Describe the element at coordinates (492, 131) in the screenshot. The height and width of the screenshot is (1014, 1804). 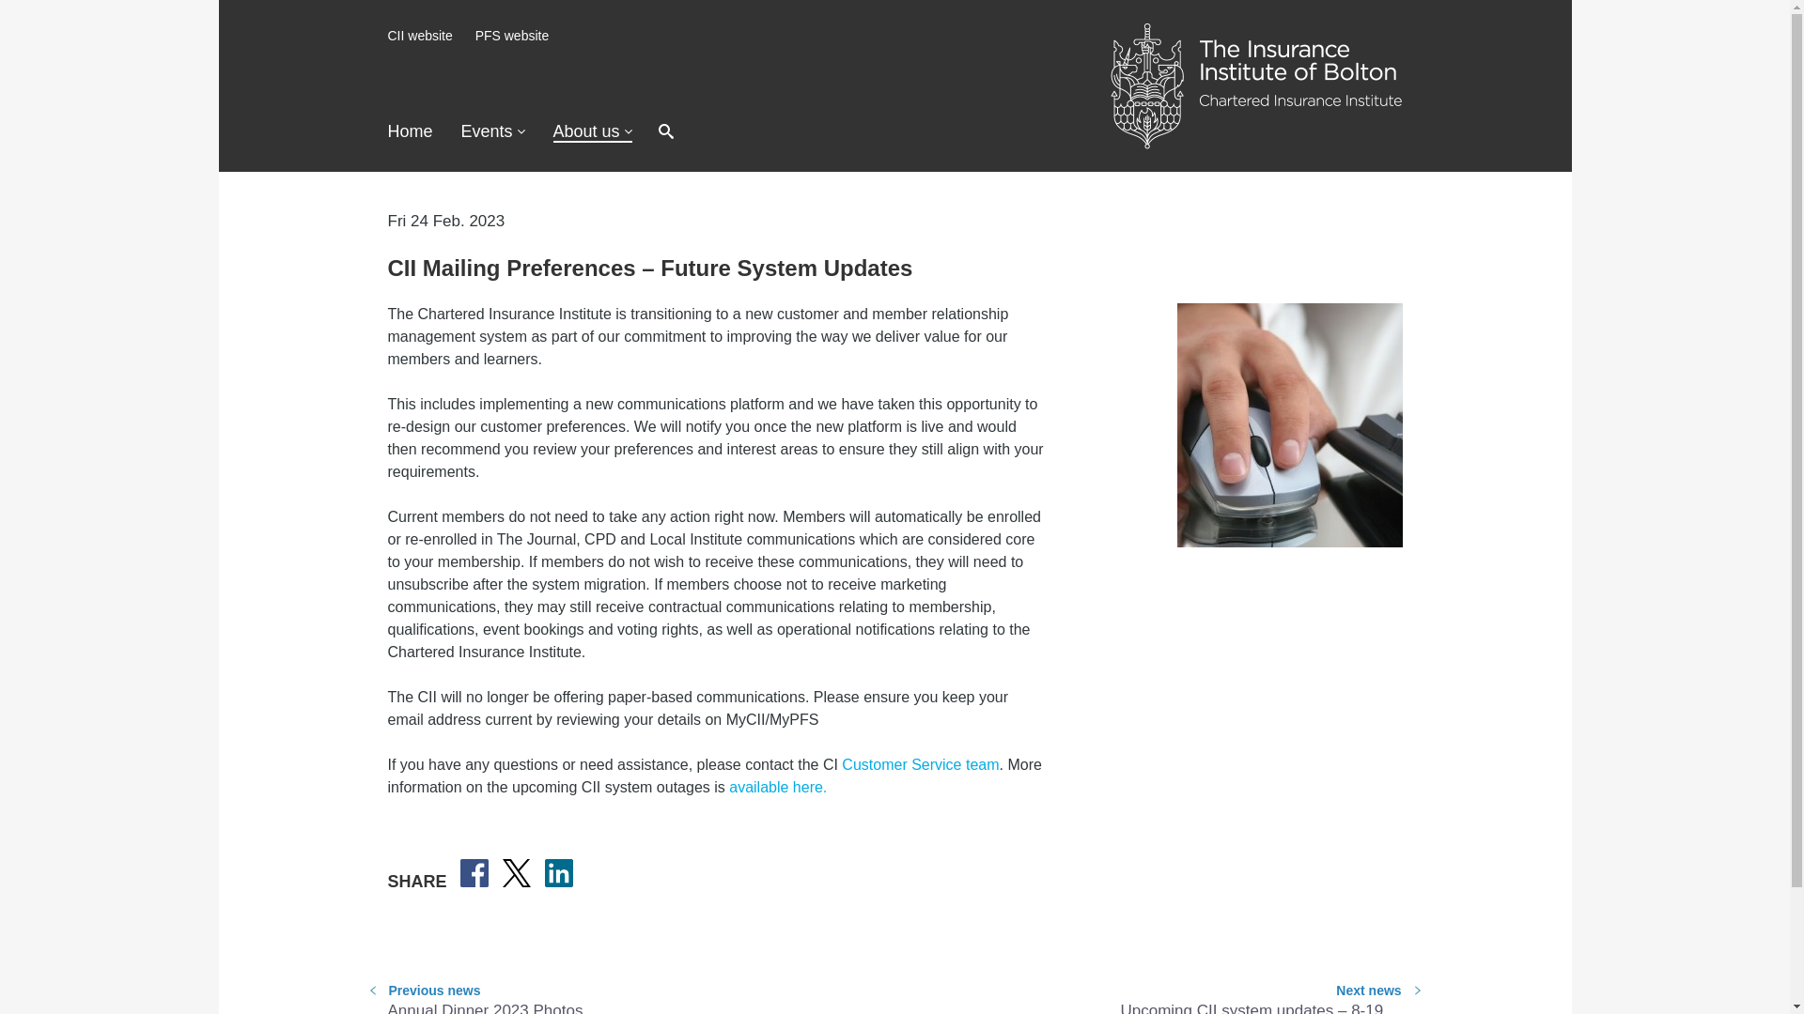
I see `Events` at that location.